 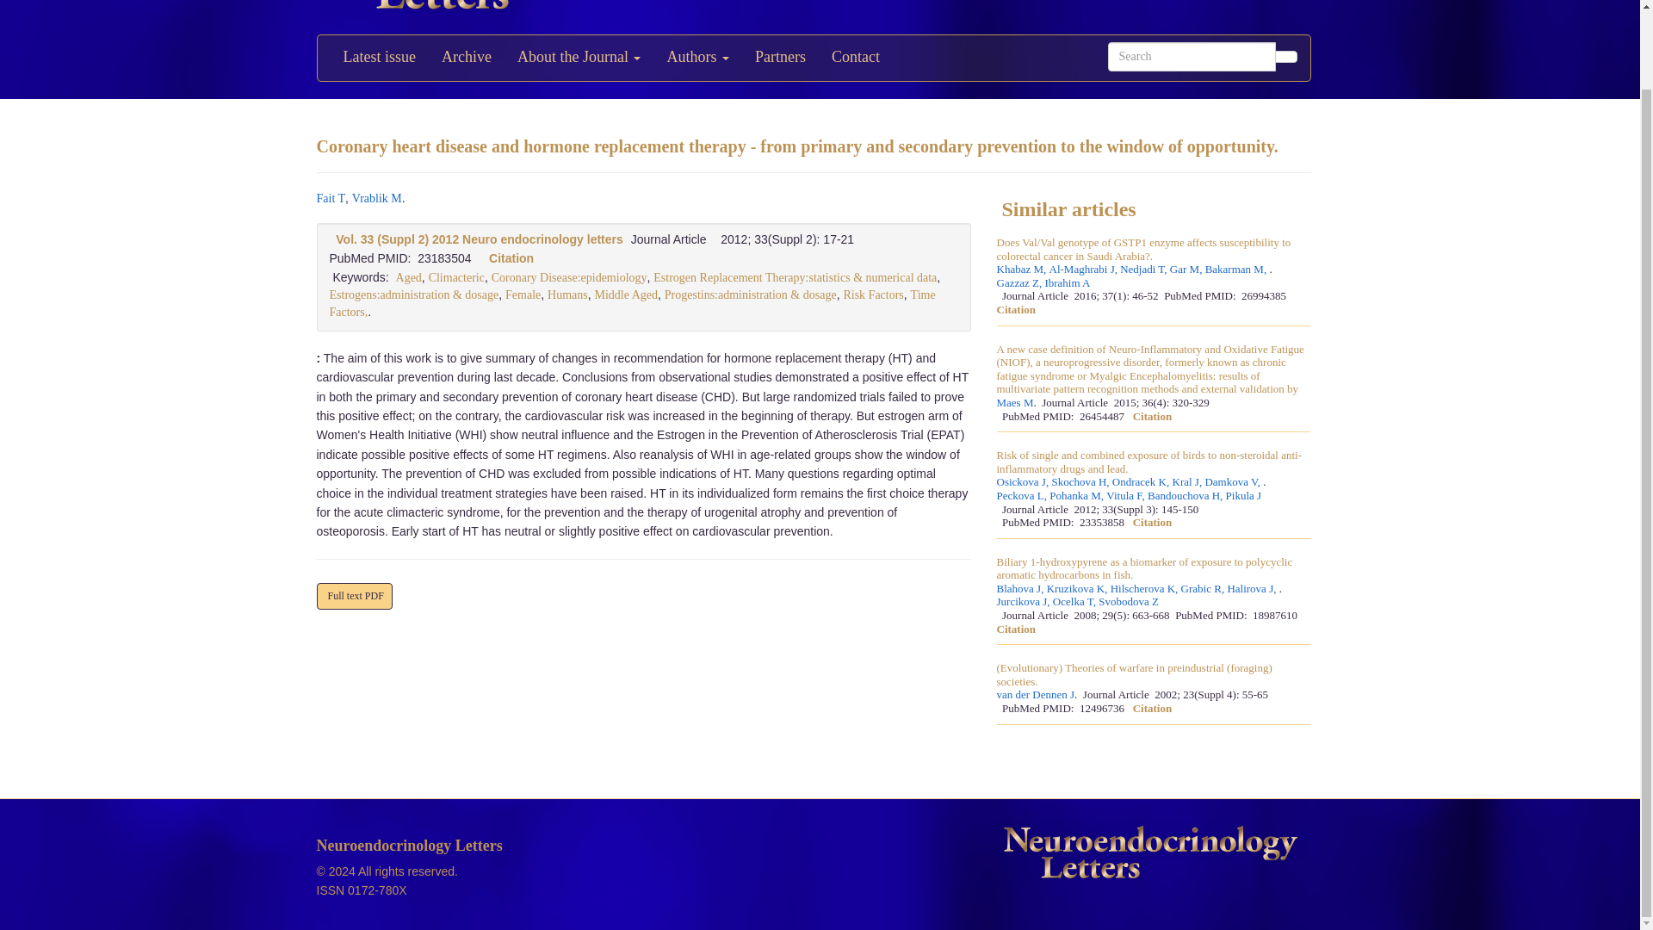 I want to click on NEL330812A04.pdf, so click(x=355, y=596).